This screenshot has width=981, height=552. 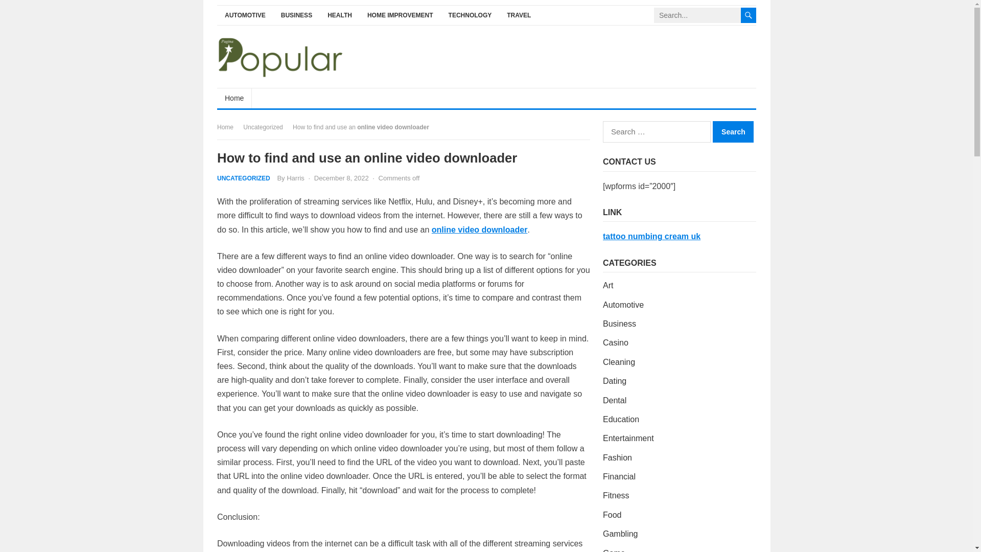 What do you see at coordinates (245, 15) in the screenshot?
I see `AUTOMOTIVE` at bounding box center [245, 15].